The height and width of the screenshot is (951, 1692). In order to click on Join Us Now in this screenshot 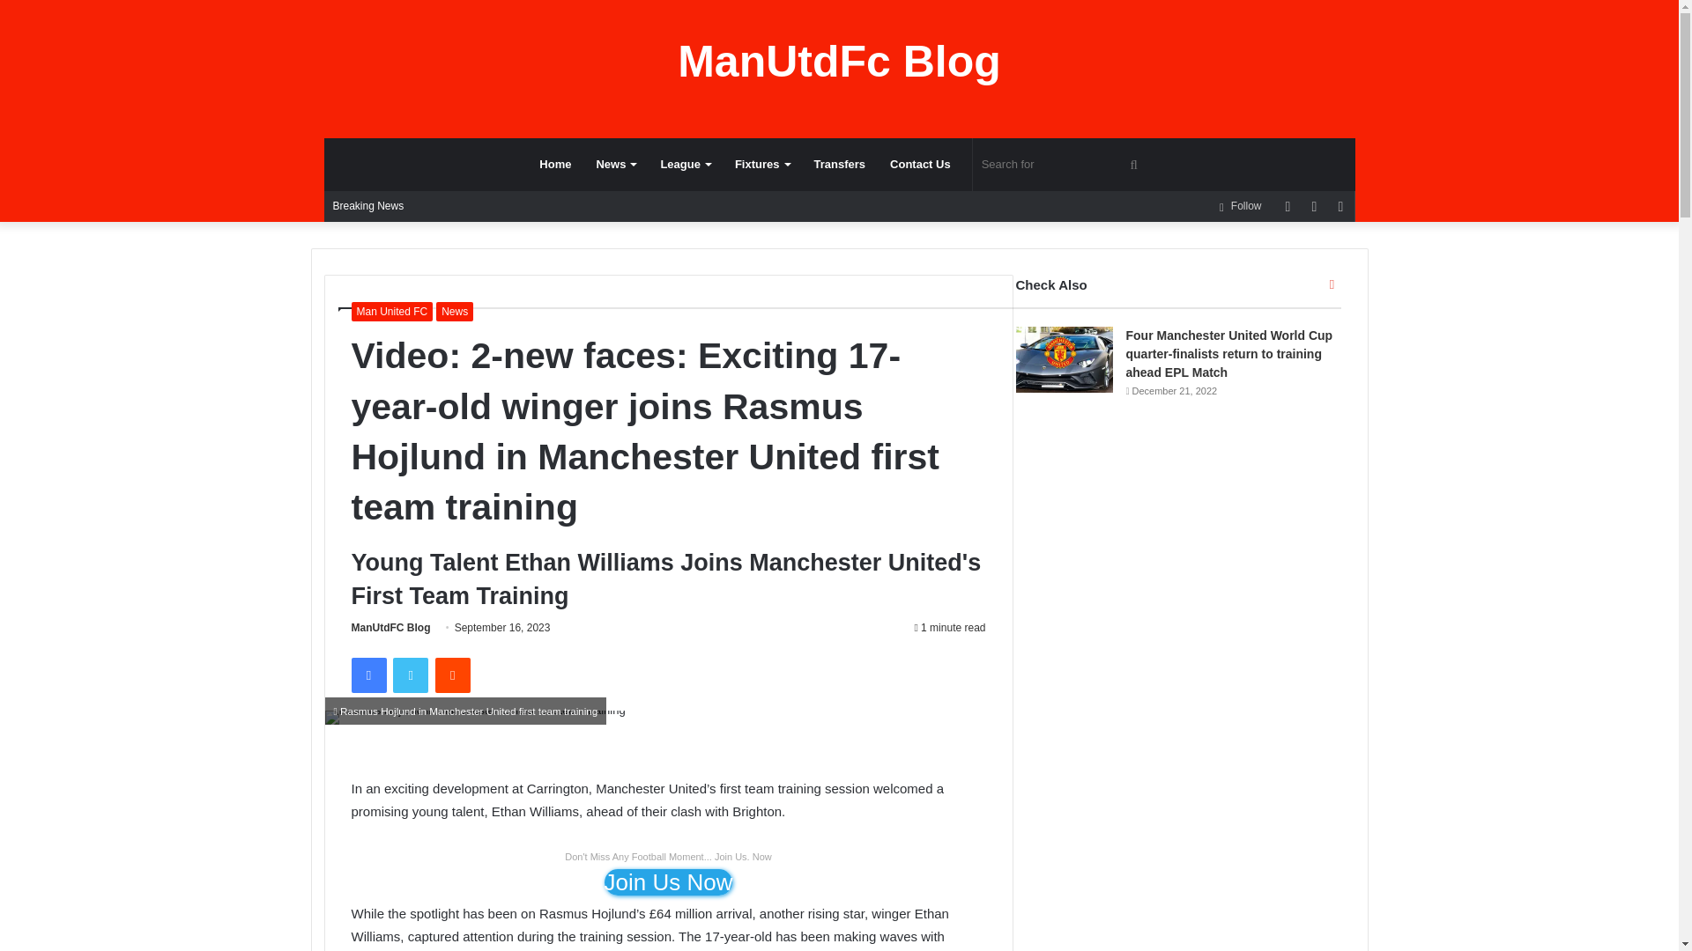, I will do `click(668, 882)`.